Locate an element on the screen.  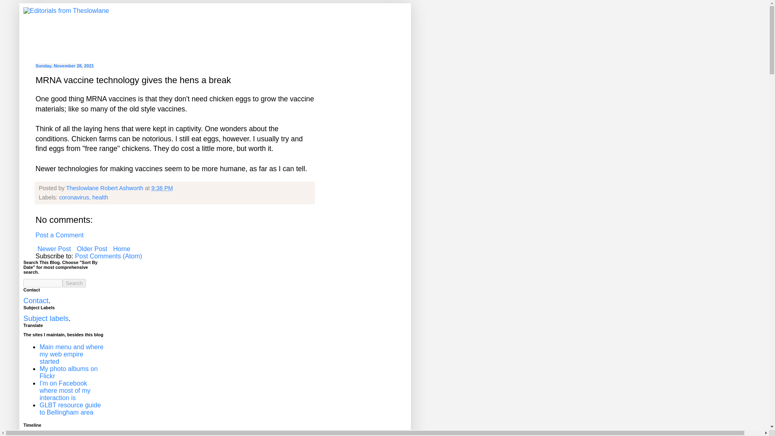
I'm on Facebook where most of my interaction is is located at coordinates (65, 390).